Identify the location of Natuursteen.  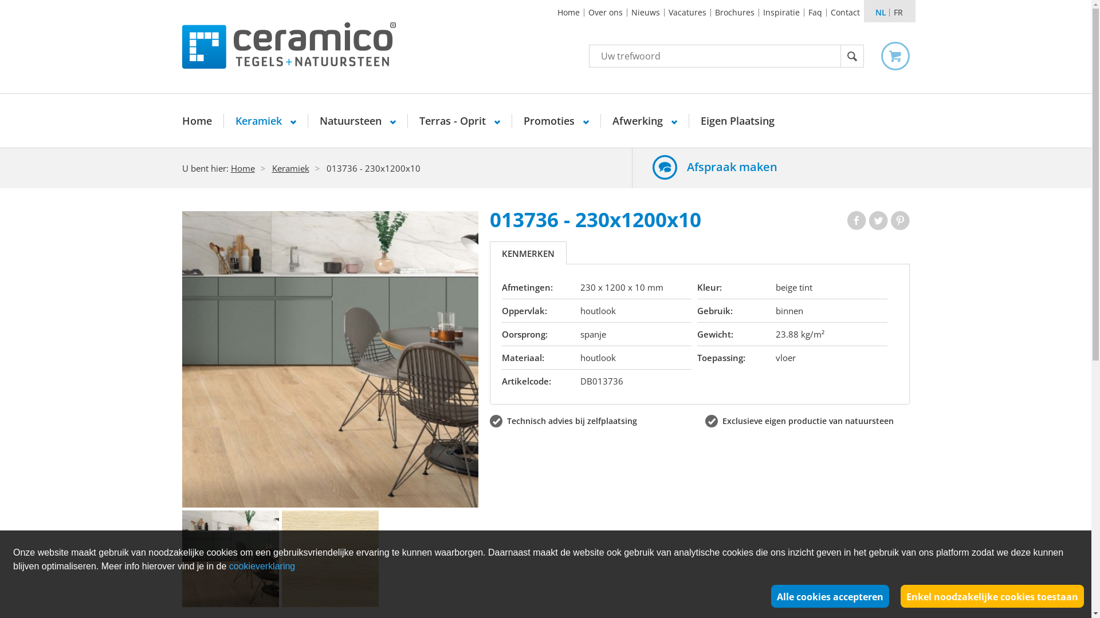
(357, 121).